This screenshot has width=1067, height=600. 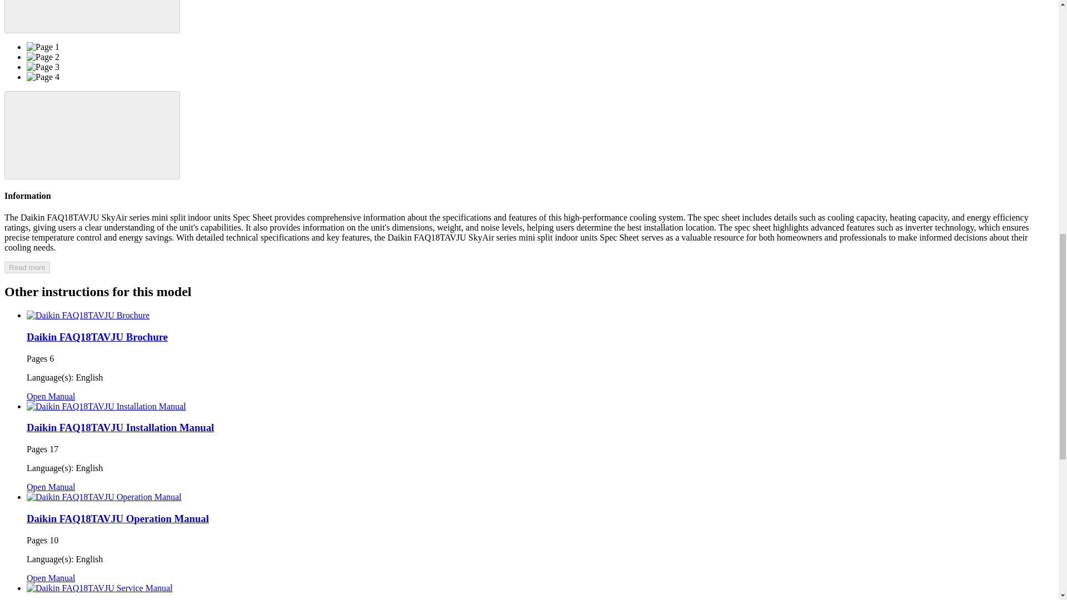 I want to click on Daikin FAQ18TAVJU Operation Manual, so click(x=118, y=518).